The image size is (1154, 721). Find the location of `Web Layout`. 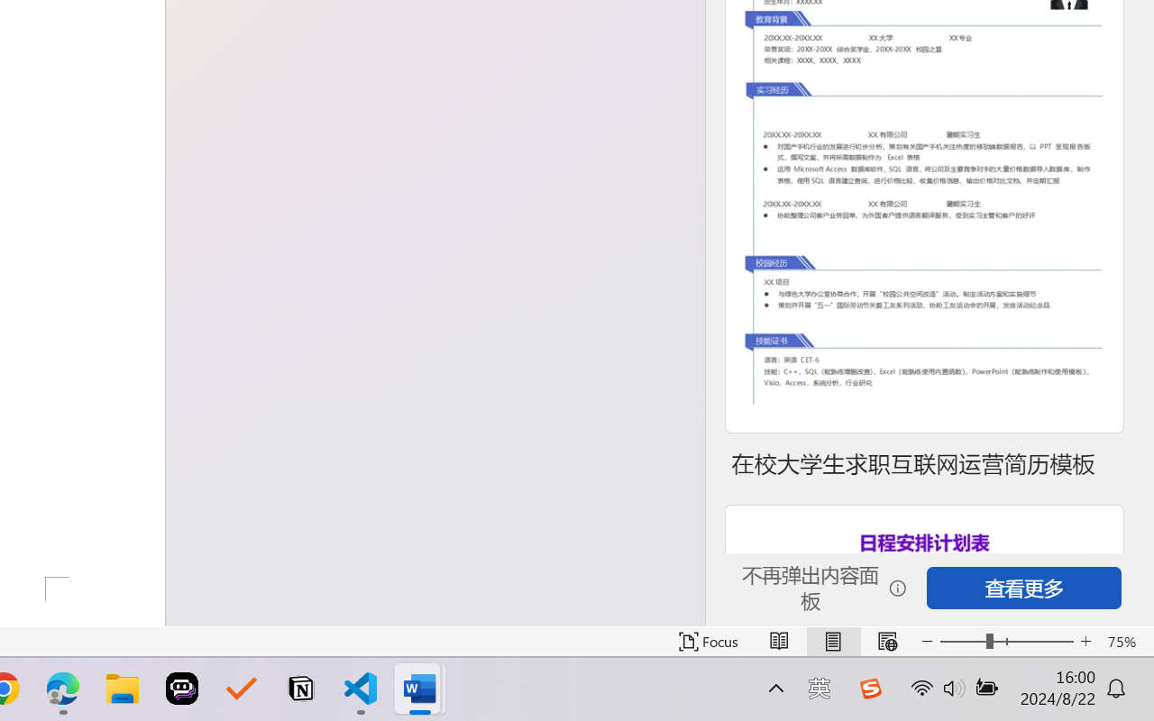

Web Layout is located at coordinates (887, 642).